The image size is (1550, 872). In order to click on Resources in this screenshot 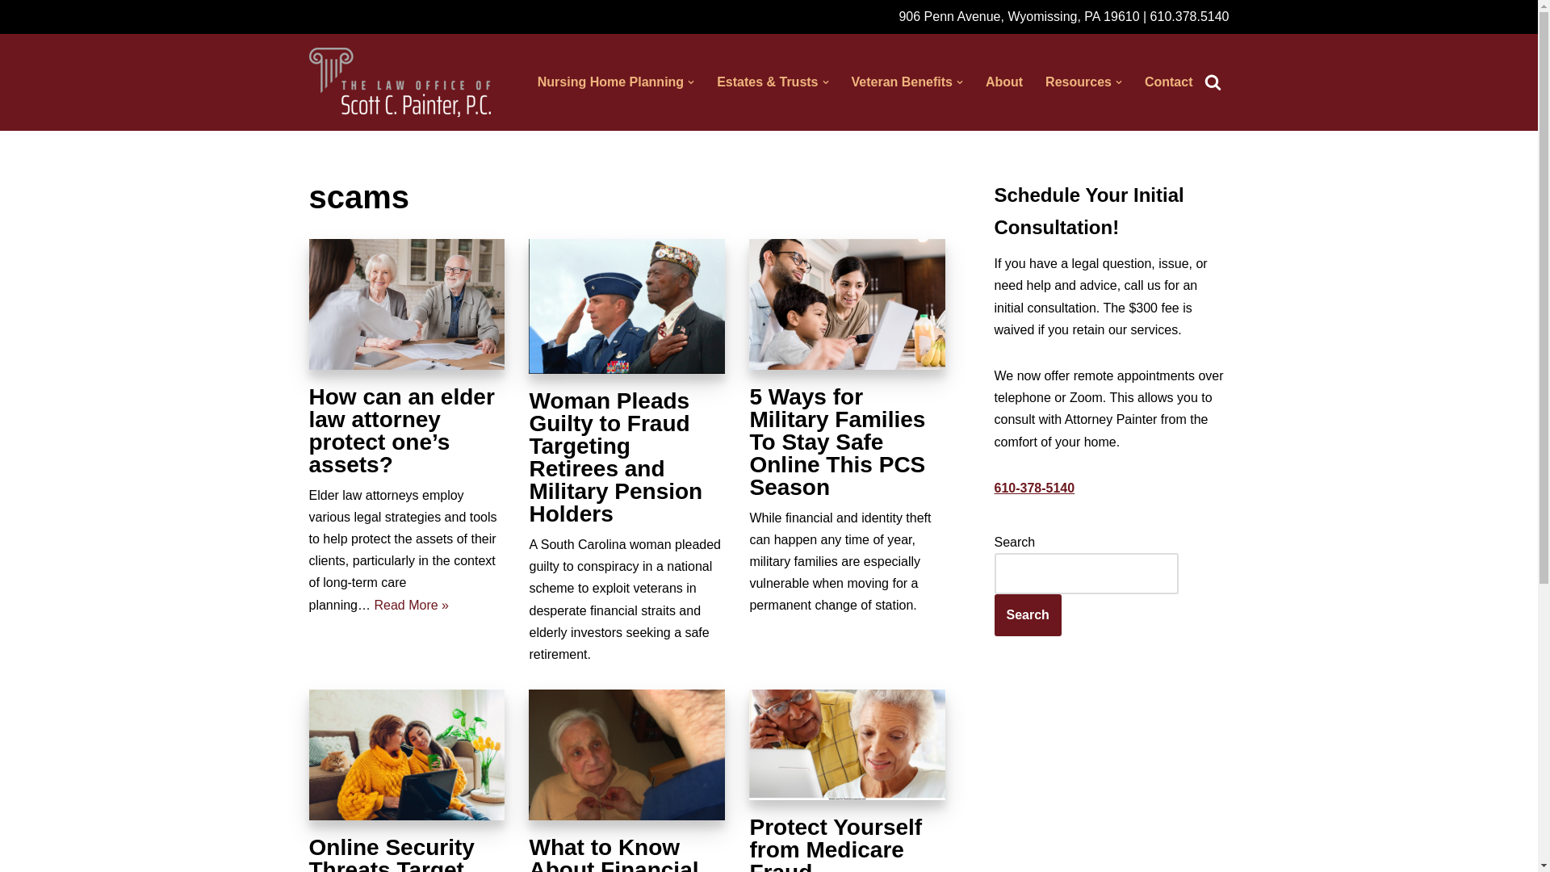, I will do `click(1078, 81)`.